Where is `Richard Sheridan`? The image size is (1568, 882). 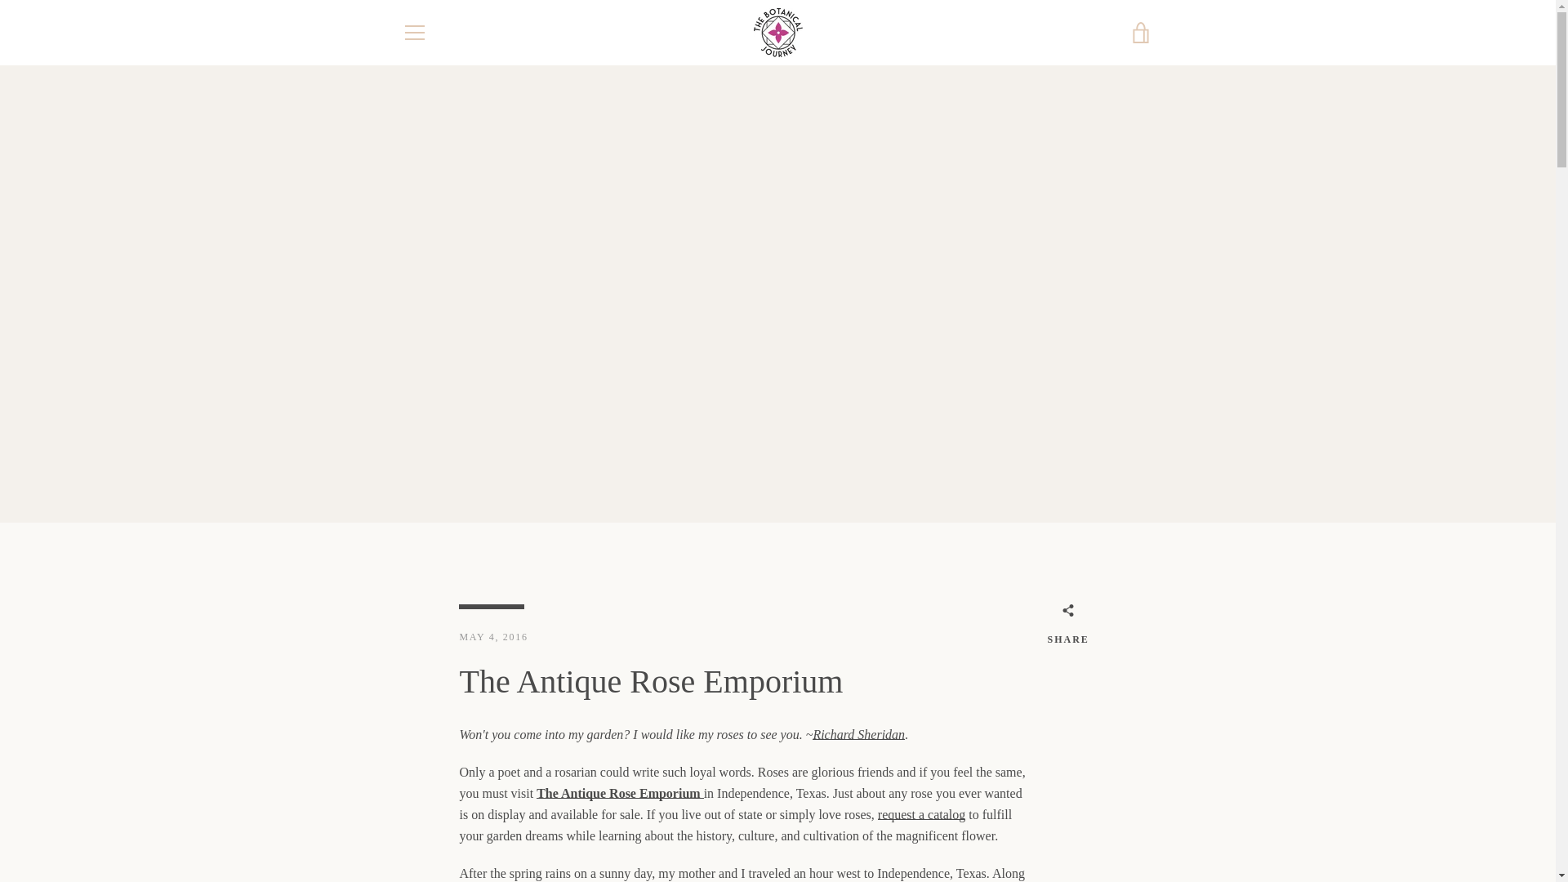 Richard Sheridan is located at coordinates (857, 735).